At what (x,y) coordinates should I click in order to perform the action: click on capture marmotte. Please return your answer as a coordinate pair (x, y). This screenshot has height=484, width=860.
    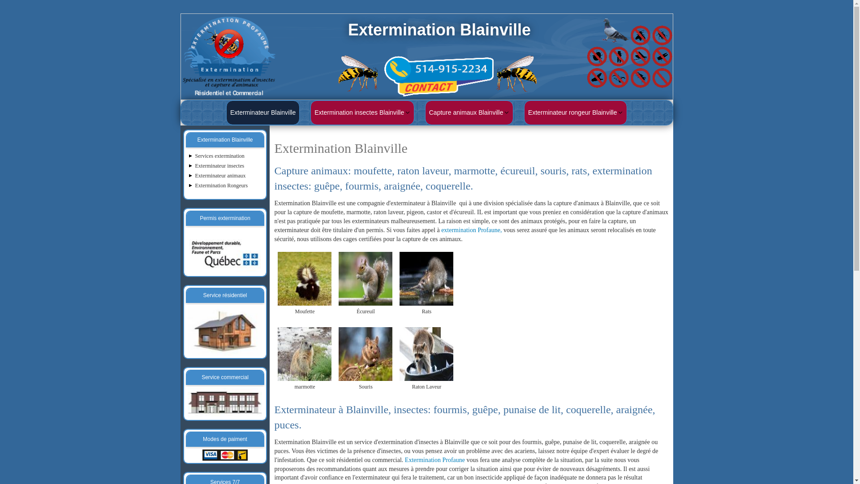
    Looking at the image, I should click on (305, 354).